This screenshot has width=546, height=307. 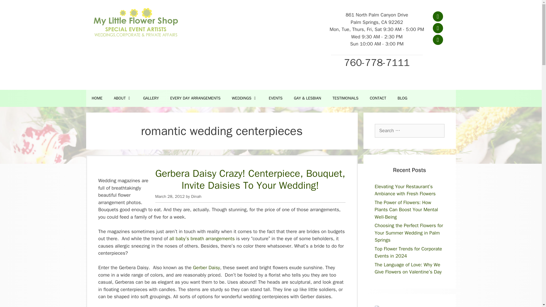 What do you see at coordinates (206, 267) in the screenshot?
I see `Gerber Daisy` at bounding box center [206, 267].